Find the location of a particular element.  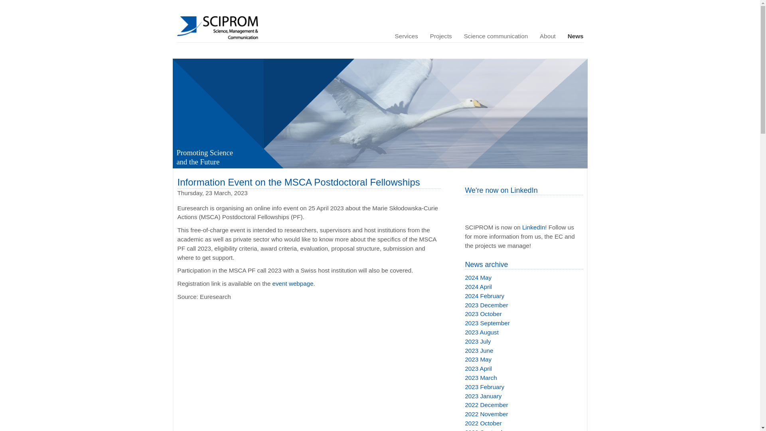

Services is located at coordinates (407, 36).